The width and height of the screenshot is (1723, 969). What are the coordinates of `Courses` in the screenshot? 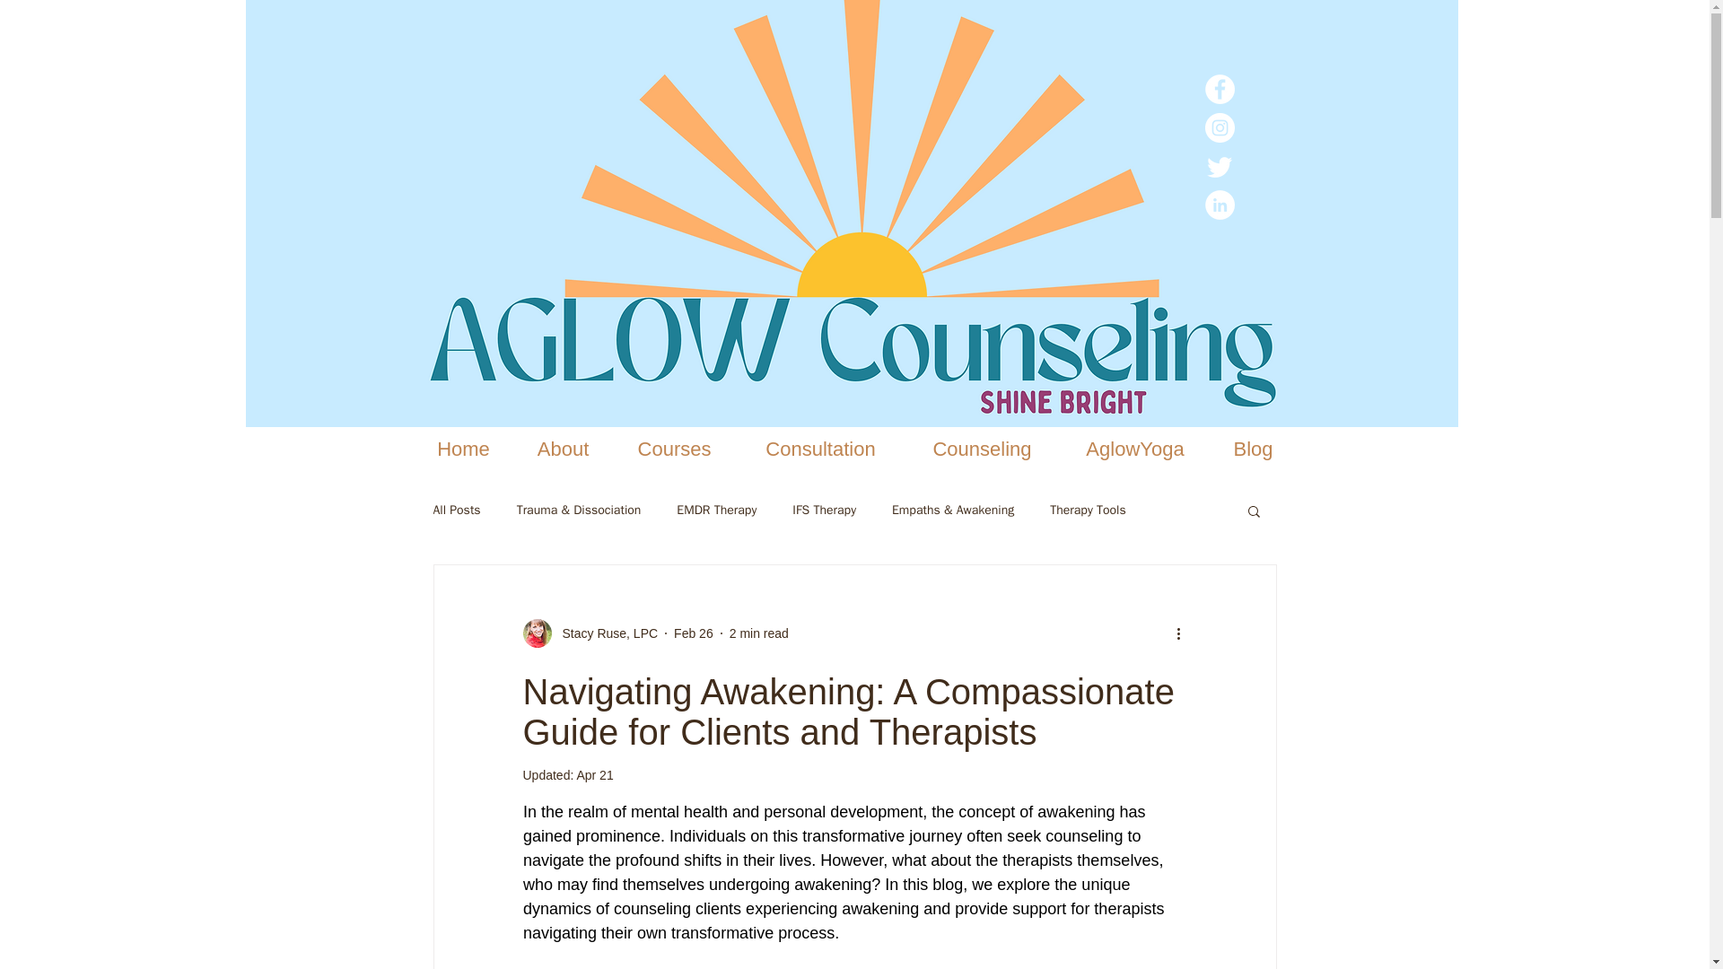 It's located at (674, 449).